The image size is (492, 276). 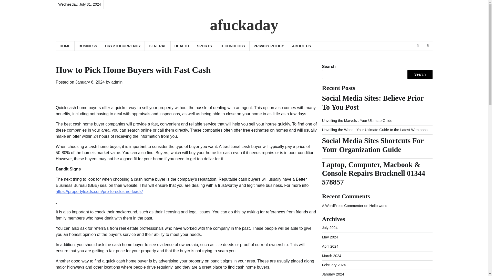 What do you see at coordinates (377, 103) in the screenshot?
I see `Social Media Sites: Believe Prior To You Post` at bounding box center [377, 103].